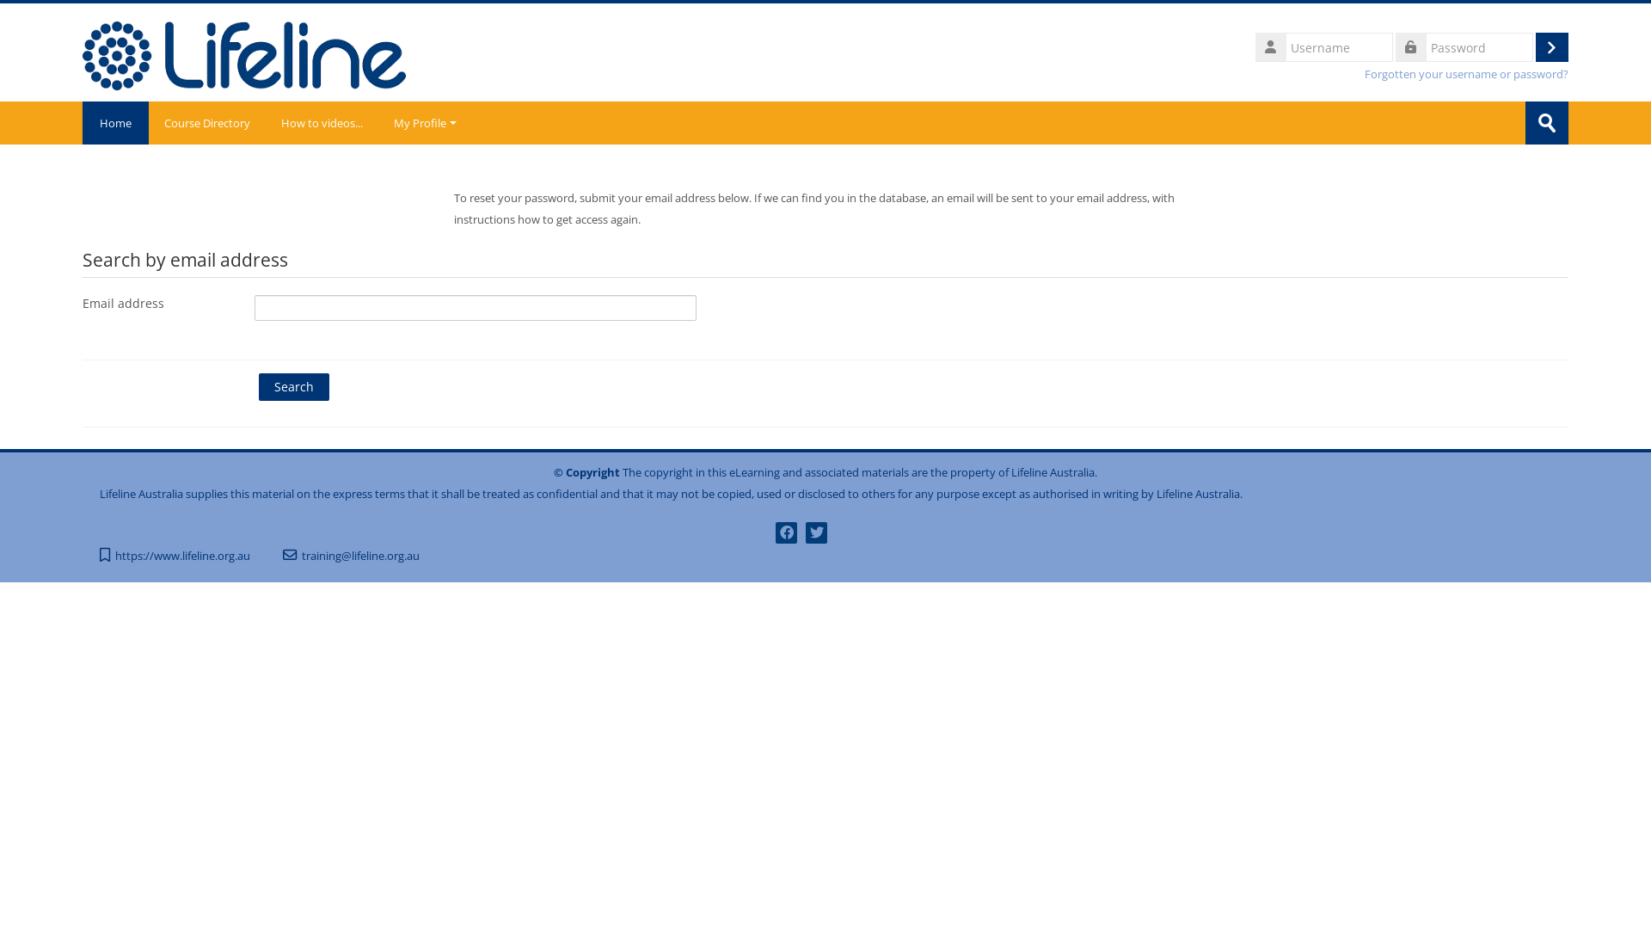 The height and width of the screenshot is (929, 1651). What do you see at coordinates (322, 123) in the screenshot?
I see `How to videos...` at bounding box center [322, 123].